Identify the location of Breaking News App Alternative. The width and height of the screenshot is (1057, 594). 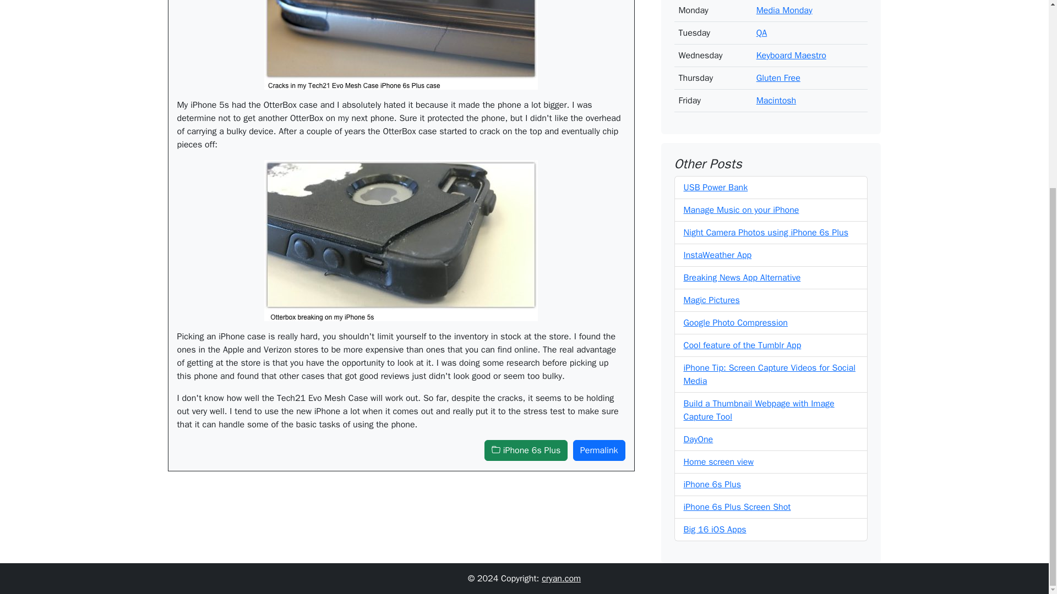
(742, 268).